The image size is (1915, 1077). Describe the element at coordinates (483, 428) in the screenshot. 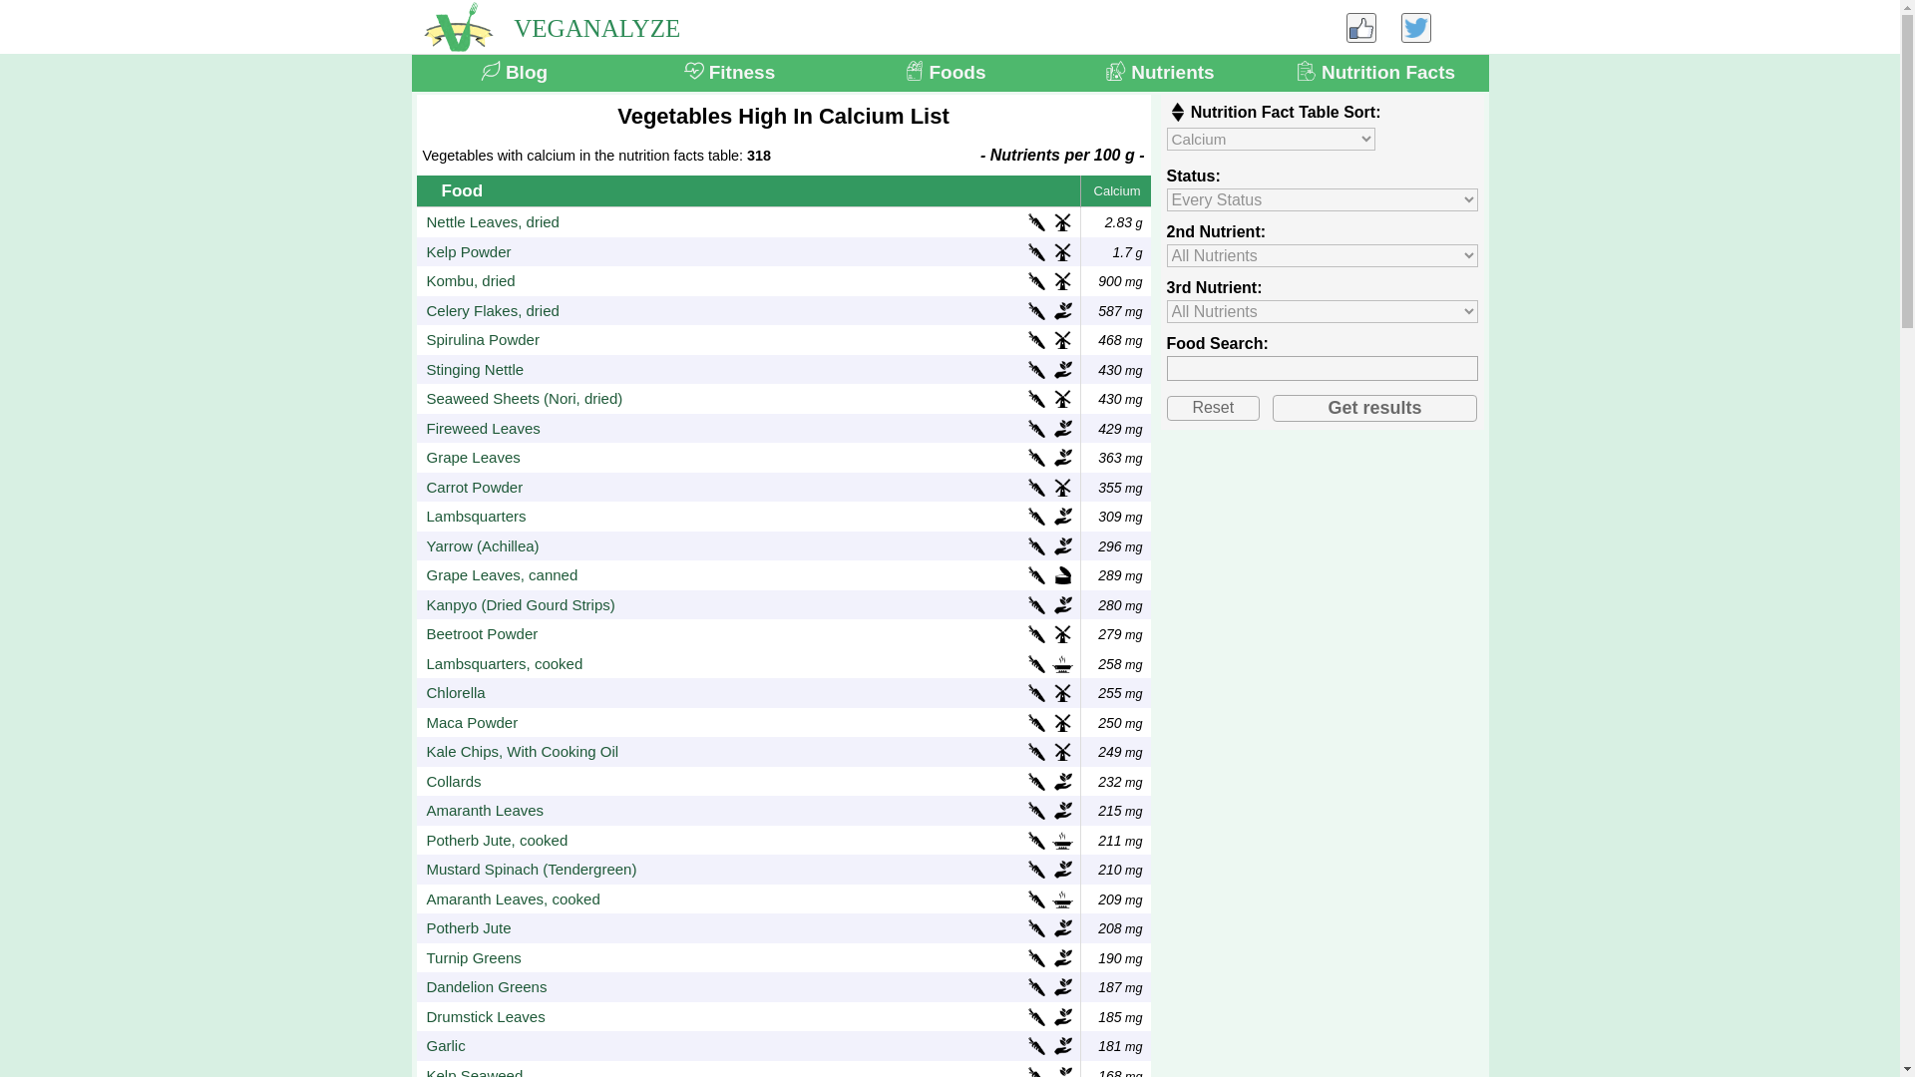

I see `Fireweed Leaves` at that location.